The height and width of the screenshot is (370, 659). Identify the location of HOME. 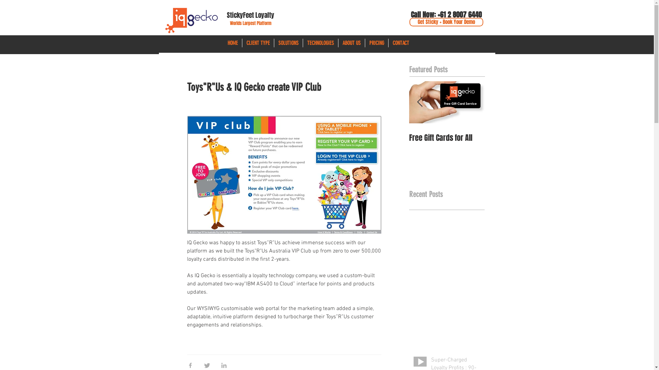
(232, 43).